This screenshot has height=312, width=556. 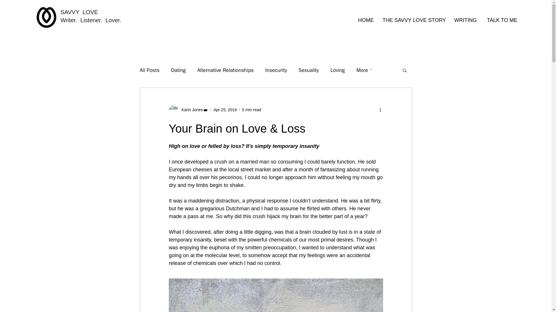 I want to click on Apr 25, 2019, so click(x=225, y=109).